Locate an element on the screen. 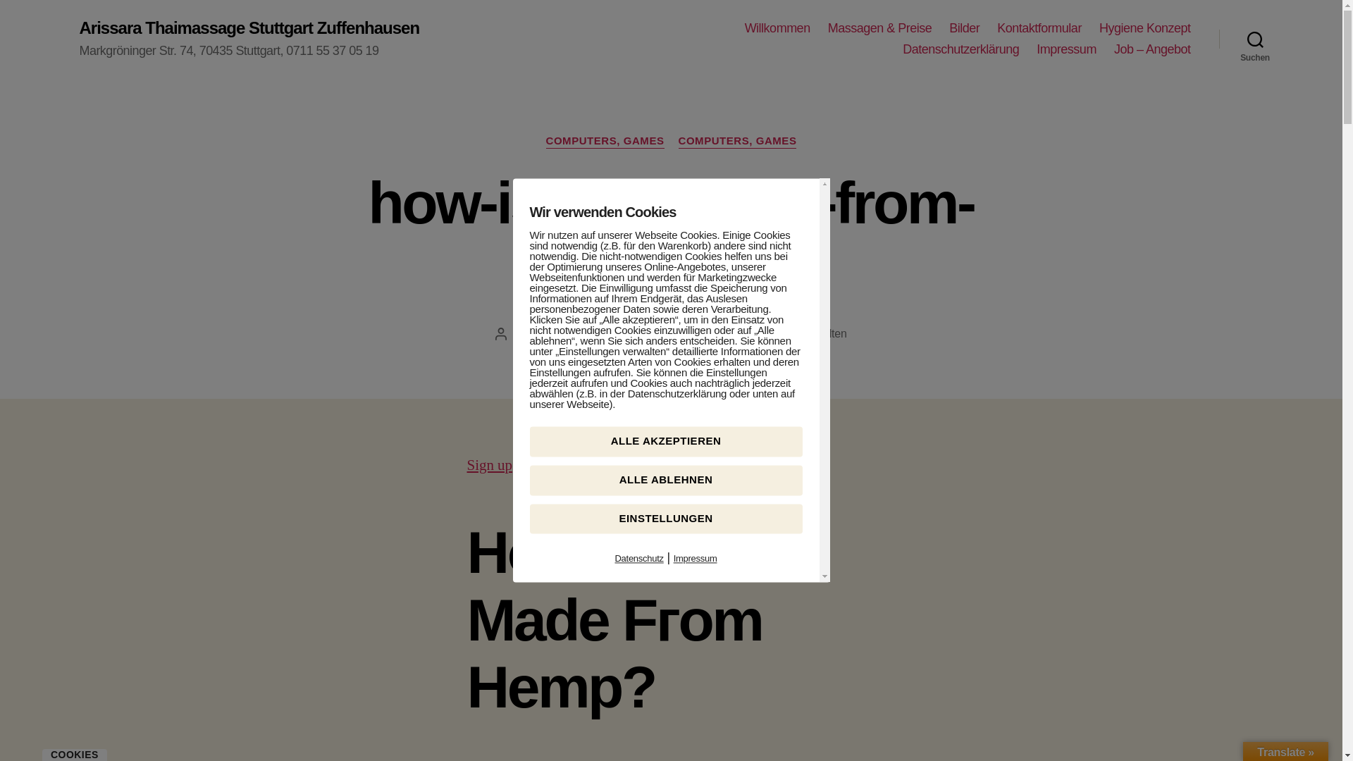 The height and width of the screenshot is (761, 1353). Willkommen is located at coordinates (778, 28).